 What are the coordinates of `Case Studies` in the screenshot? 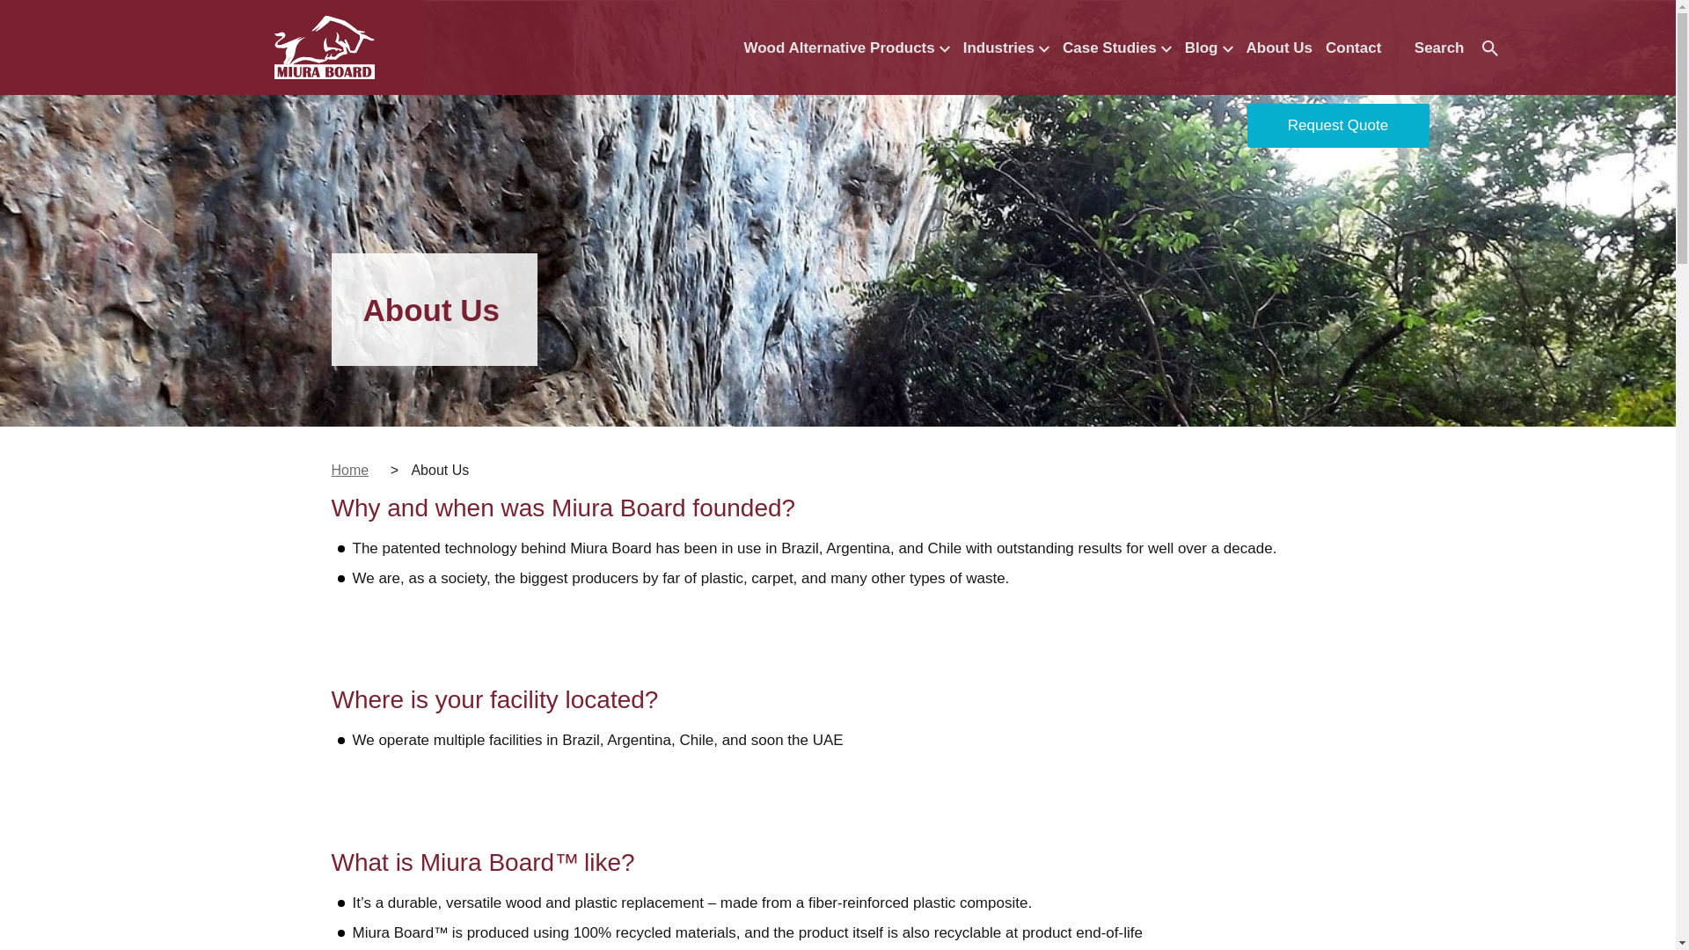 It's located at (1117, 47).